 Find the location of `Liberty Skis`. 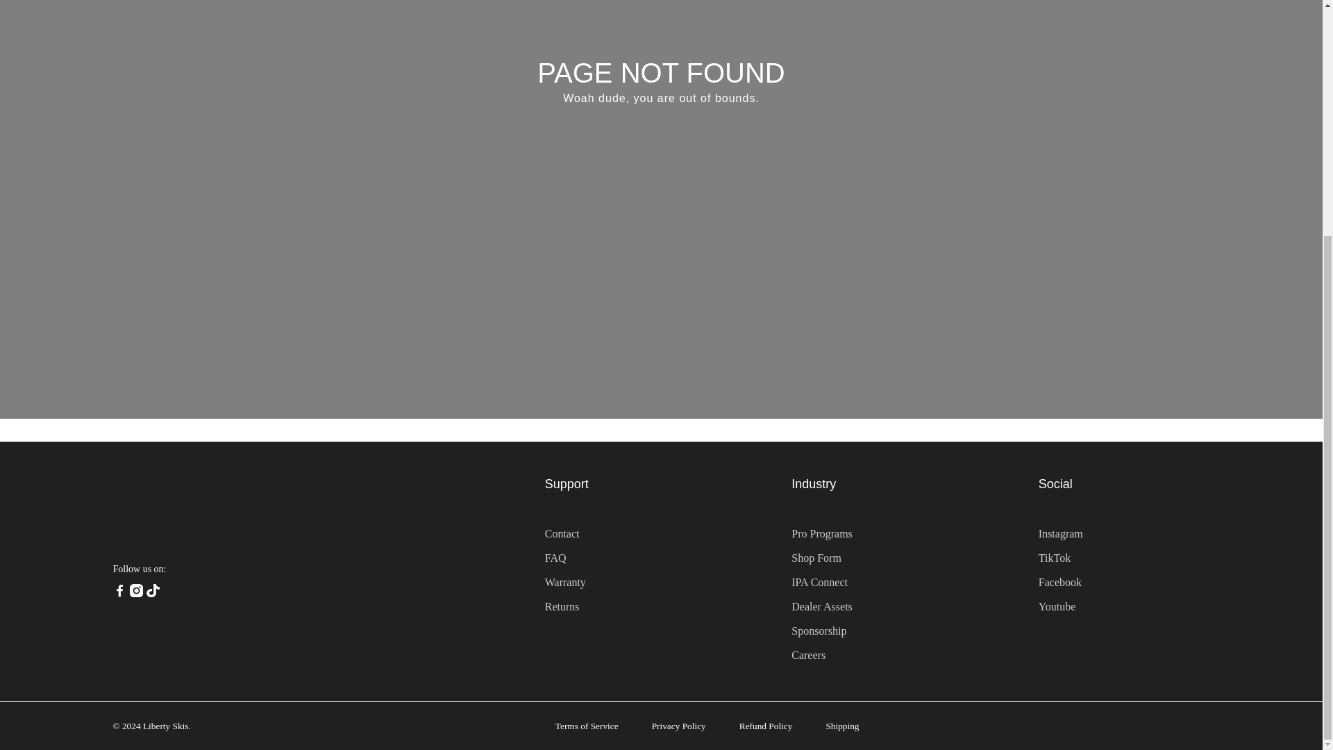

Liberty Skis is located at coordinates (201, 511).